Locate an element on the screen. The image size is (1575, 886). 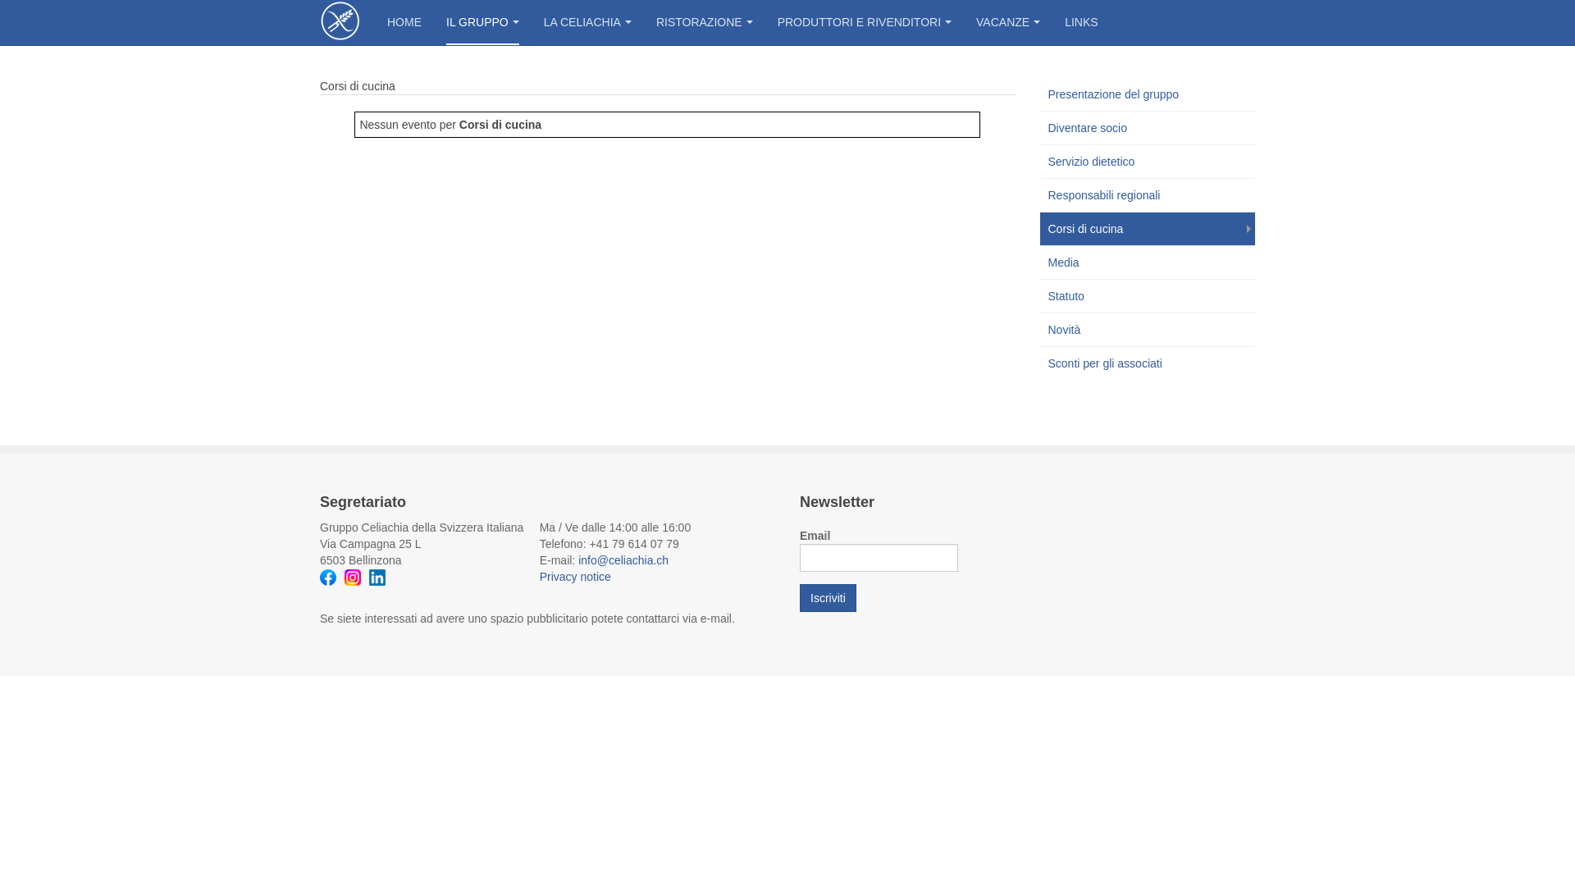
Media is located at coordinates (1148, 263).